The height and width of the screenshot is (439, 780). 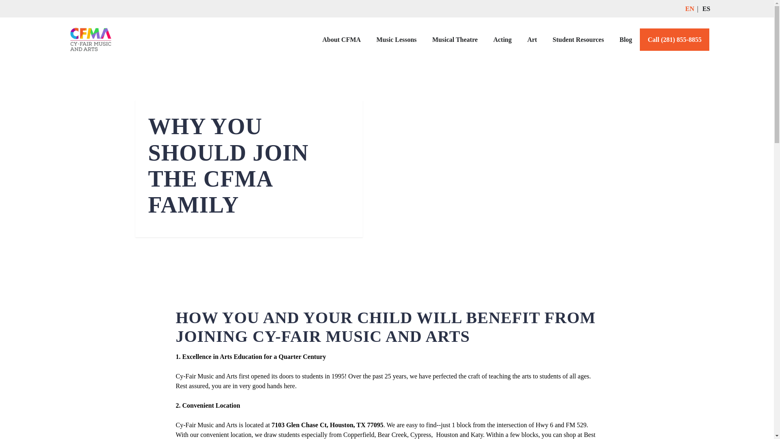 What do you see at coordinates (706, 9) in the screenshot?
I see `ES` at bounding box center [706, 9].